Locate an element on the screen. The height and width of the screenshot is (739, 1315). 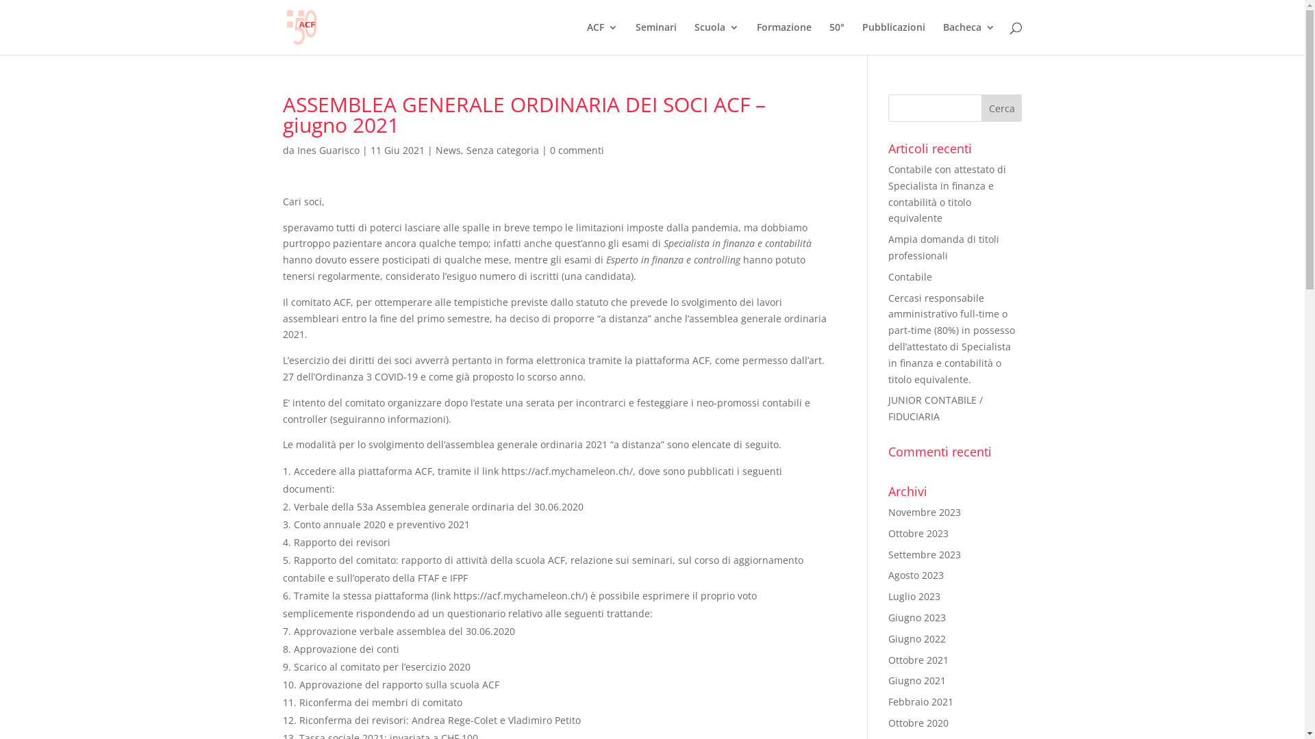
Ottobre 2020 is located at coordinates (918, 723).